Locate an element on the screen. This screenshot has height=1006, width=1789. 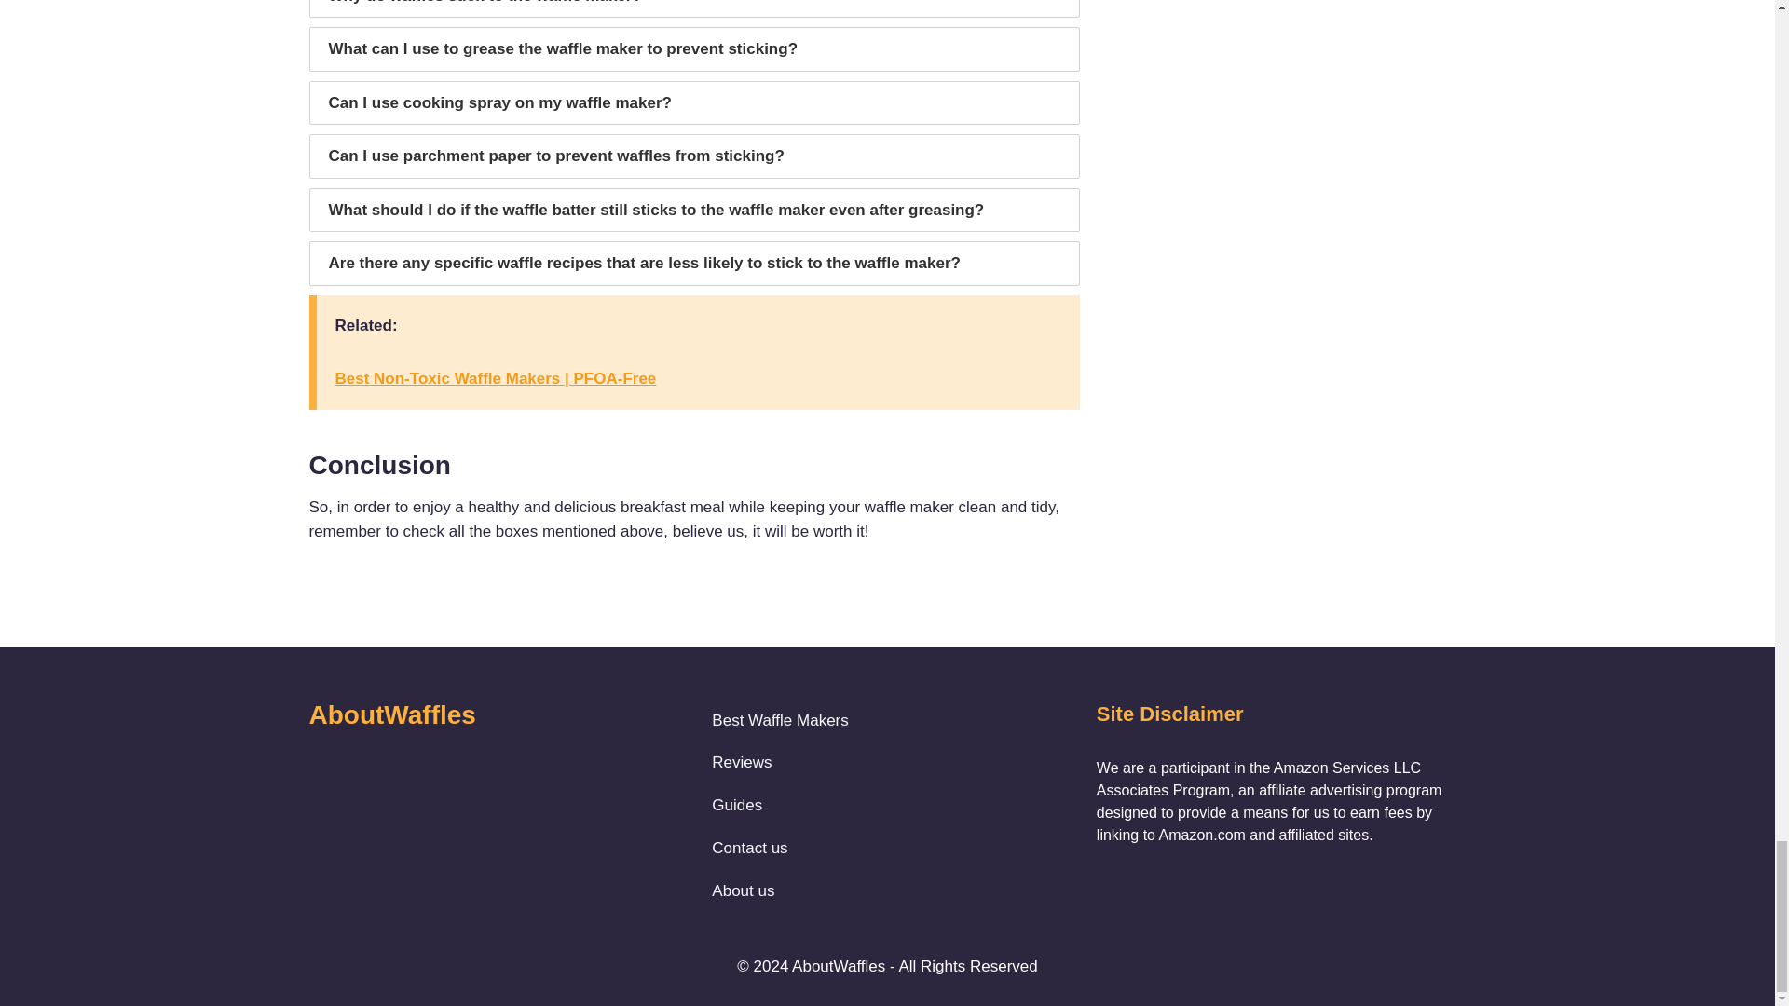
About us is located at coordinates (781, 890).